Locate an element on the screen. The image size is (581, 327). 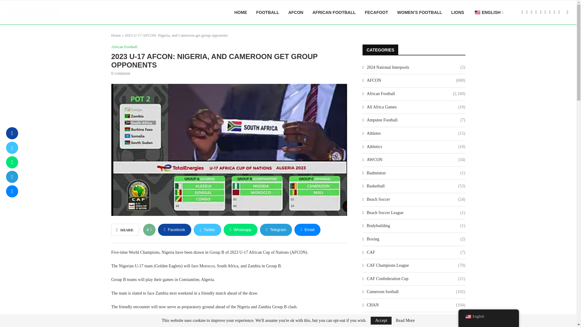
Home is located at coordinates (116, 35).